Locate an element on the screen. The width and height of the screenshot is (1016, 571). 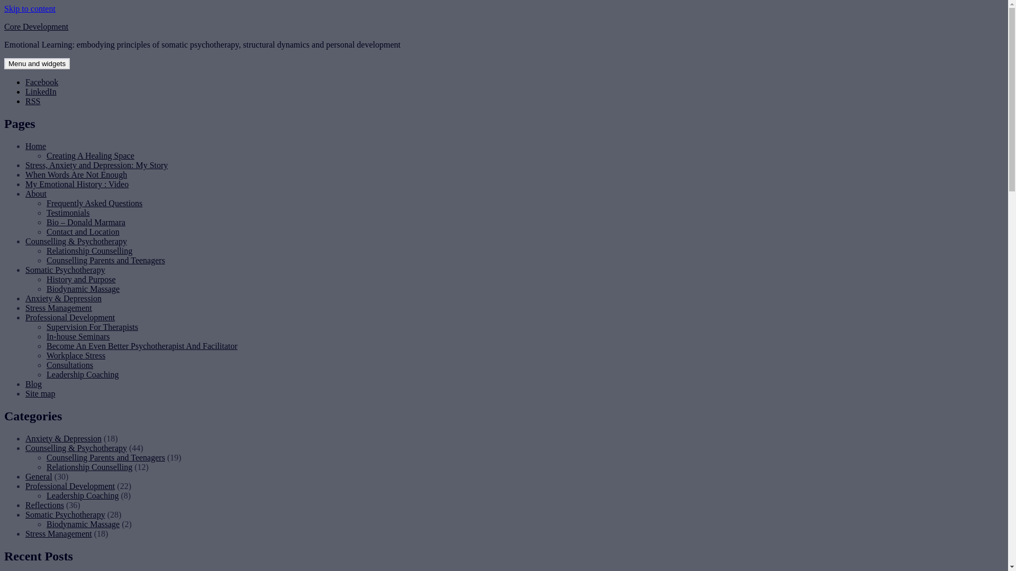
Reflections is located at coordinates (44, 505).